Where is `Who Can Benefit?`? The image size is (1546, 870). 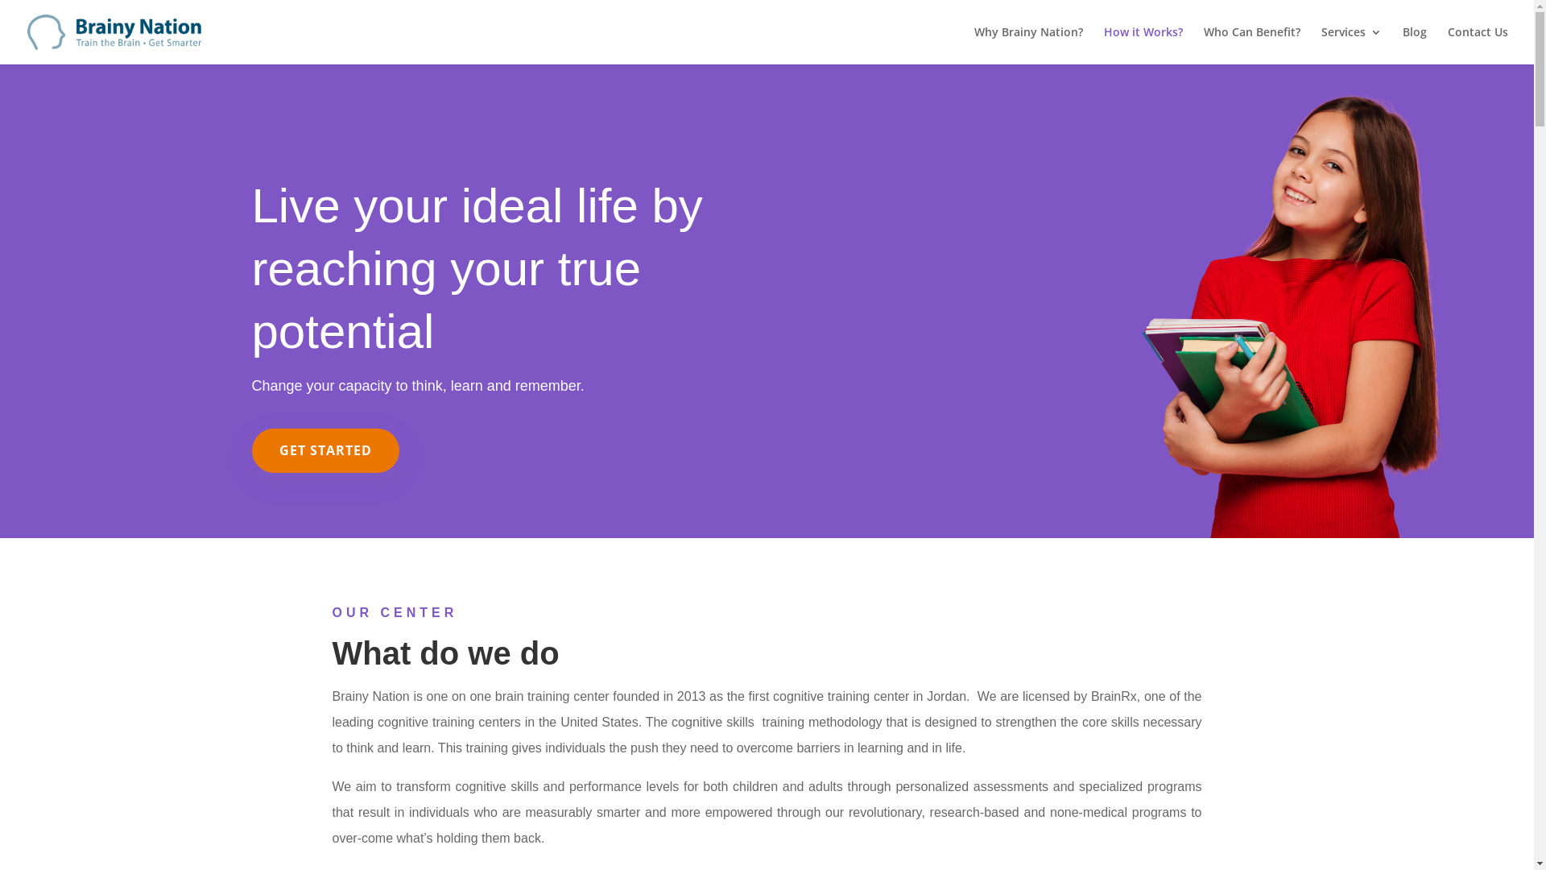
Who Can Benefit? is located at coordinates (1252, 45).